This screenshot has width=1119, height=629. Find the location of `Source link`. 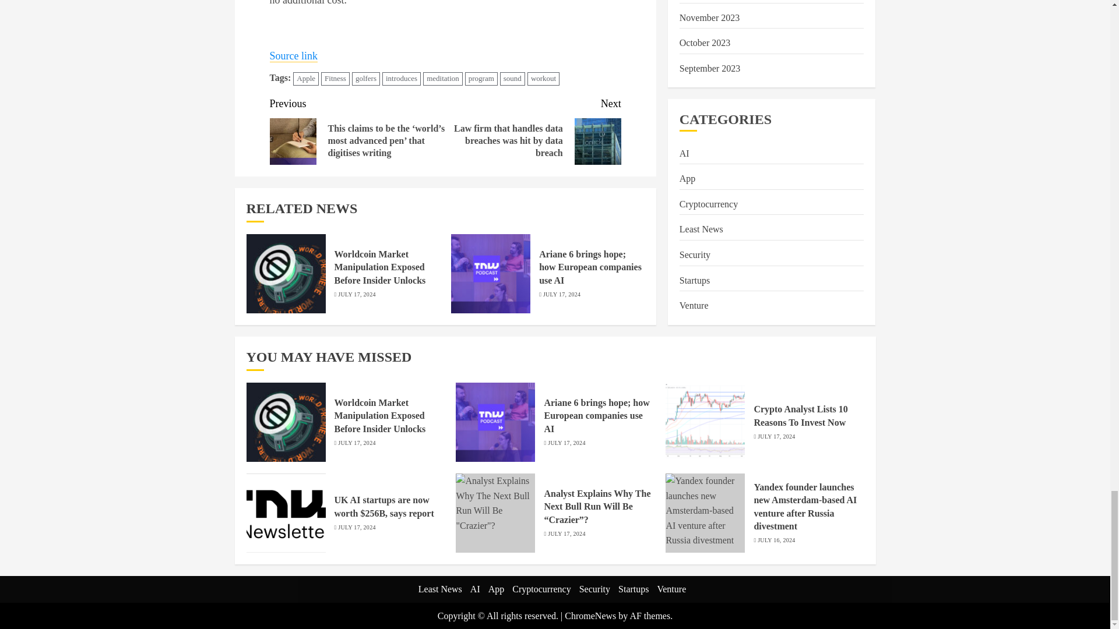

Source link is located at coordinates (294, 56).